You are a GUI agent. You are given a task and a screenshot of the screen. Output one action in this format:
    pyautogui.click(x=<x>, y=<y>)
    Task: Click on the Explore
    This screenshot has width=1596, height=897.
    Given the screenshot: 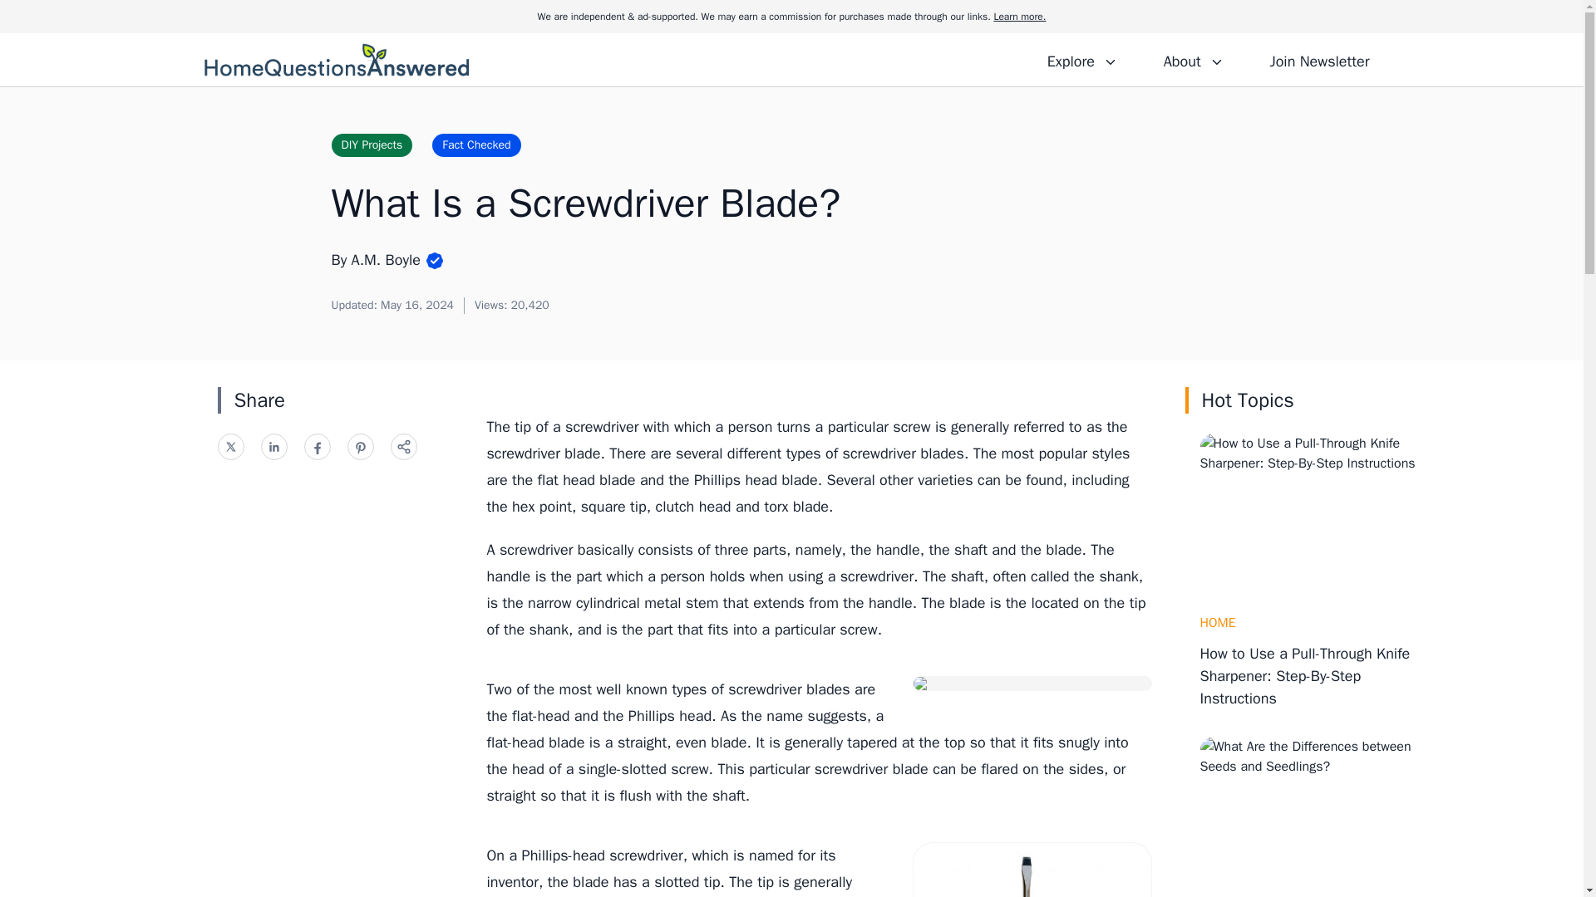 What is the action you would take?
    pyautogui.click(x=1082, y=59)
    